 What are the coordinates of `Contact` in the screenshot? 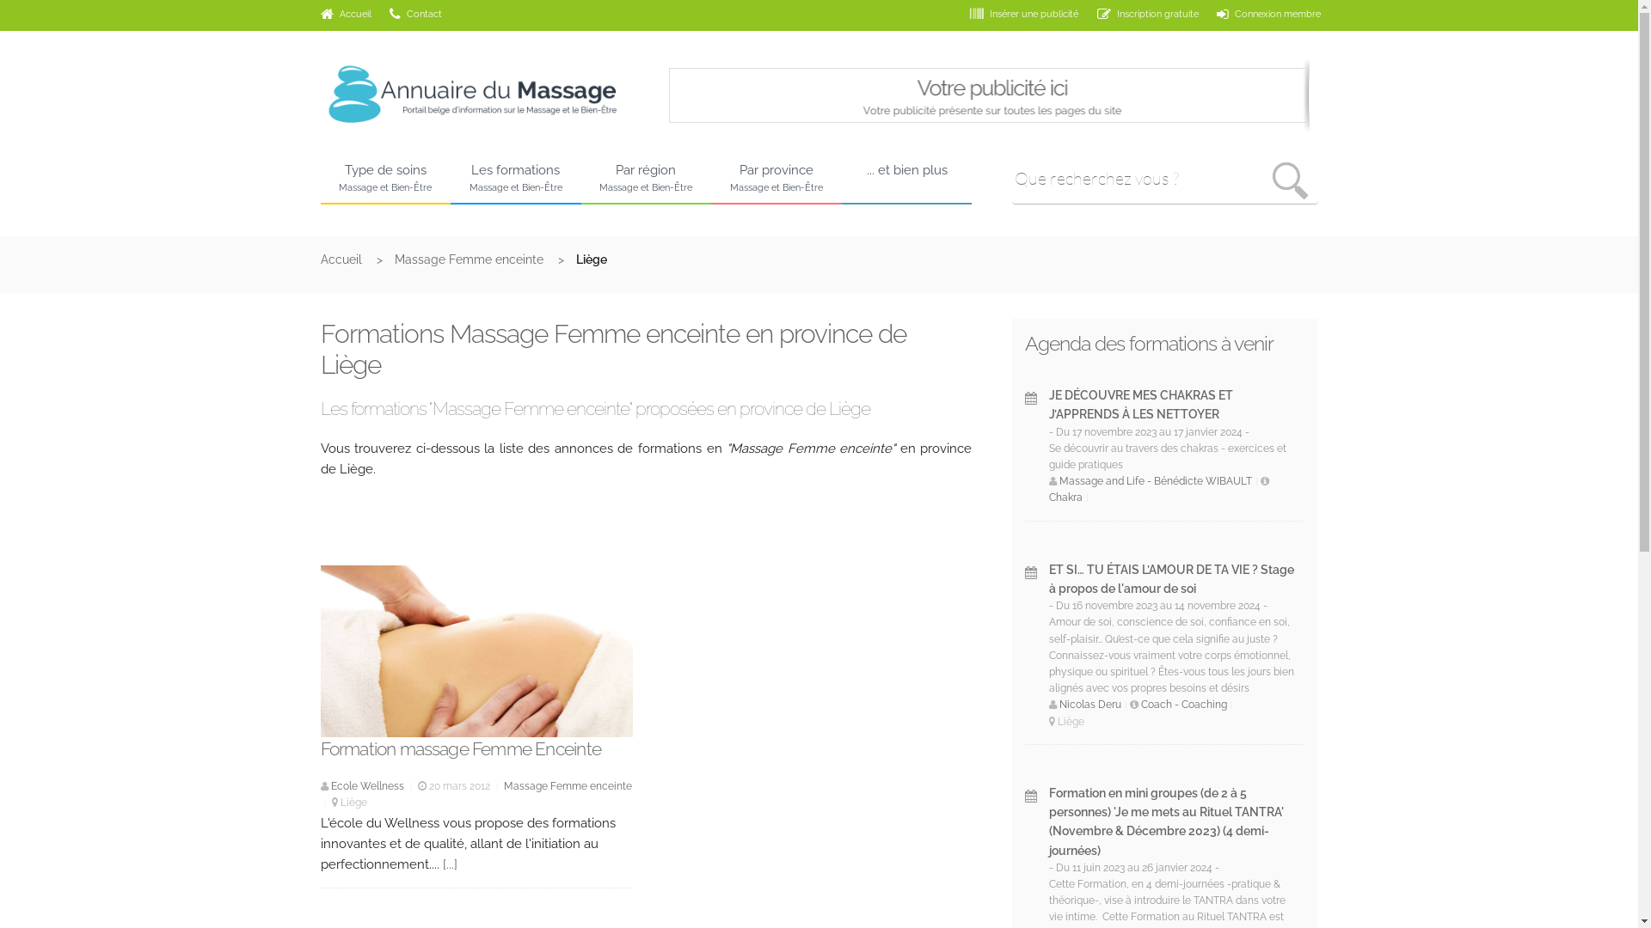 It's located at (406, 14).